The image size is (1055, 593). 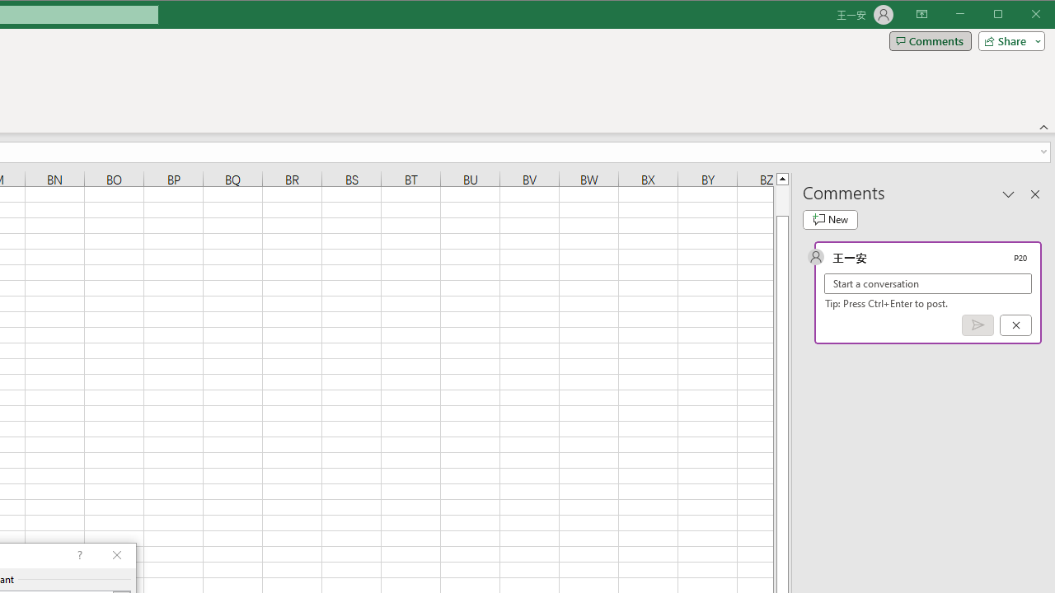 I want to click on Share, so click(x=1008, y=41).